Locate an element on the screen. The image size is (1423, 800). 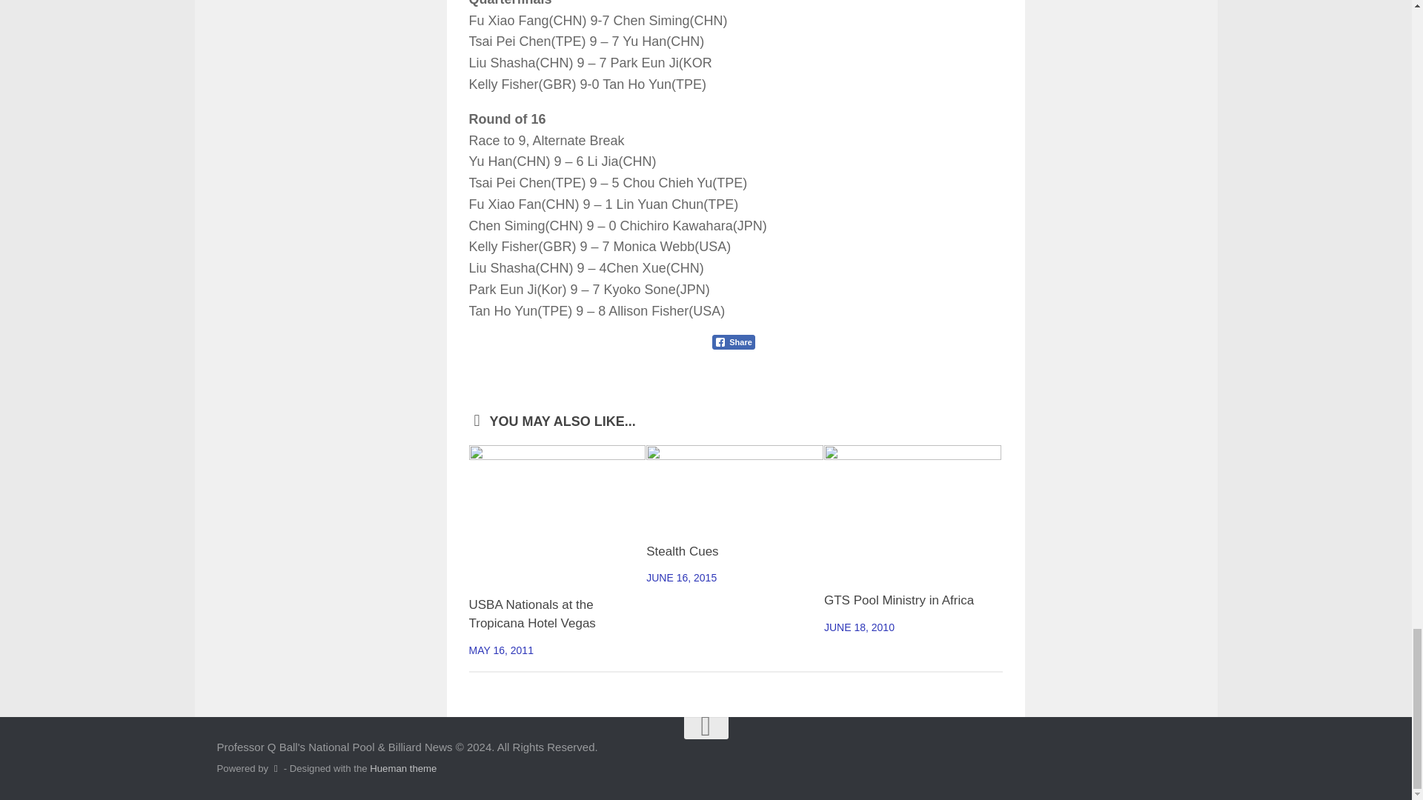
Stealth Cues is located at coordinates (682, 551).